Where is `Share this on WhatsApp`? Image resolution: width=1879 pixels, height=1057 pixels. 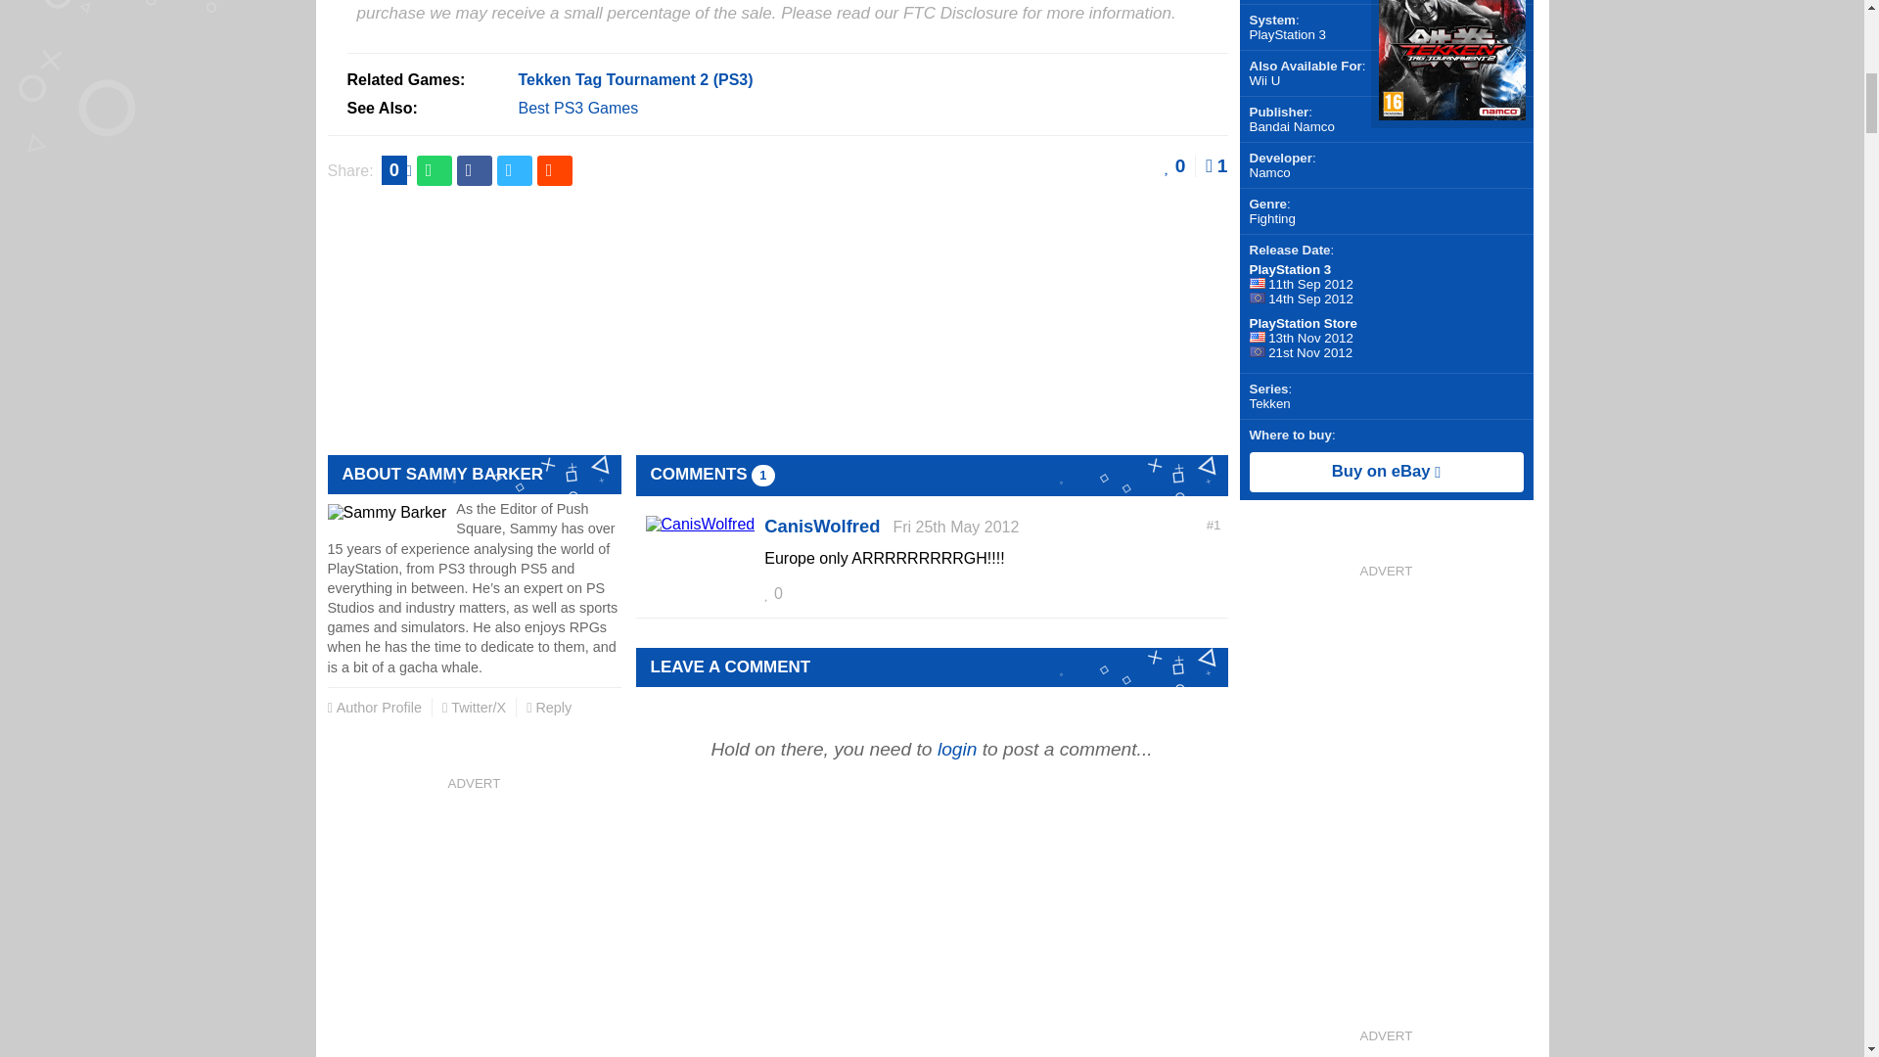
Share this on WhatsApp is located at coordinates (435, 170).